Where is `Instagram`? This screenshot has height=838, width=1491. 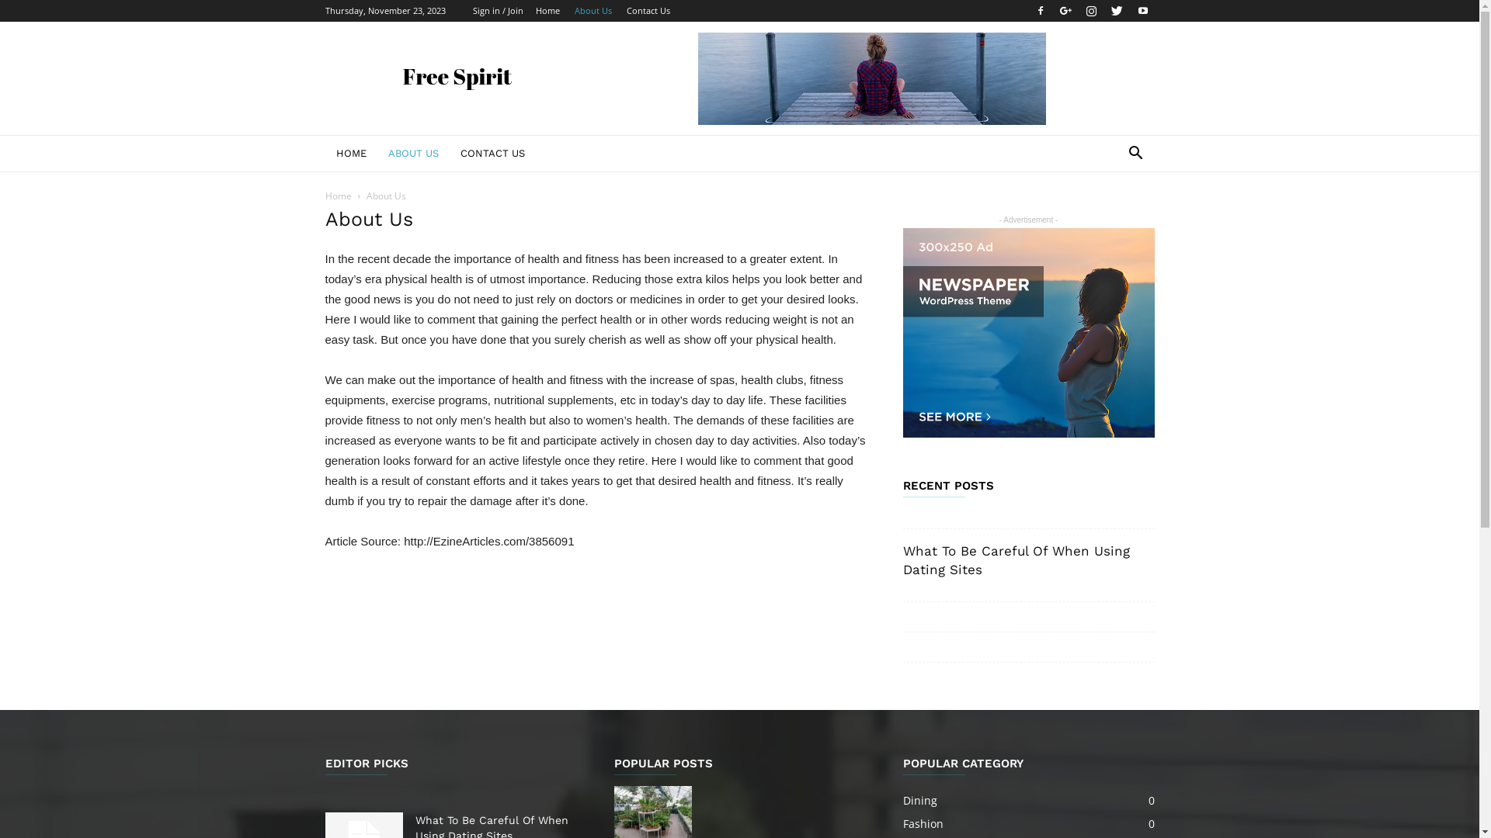
Instagram is located at coordinates (1091, 11).